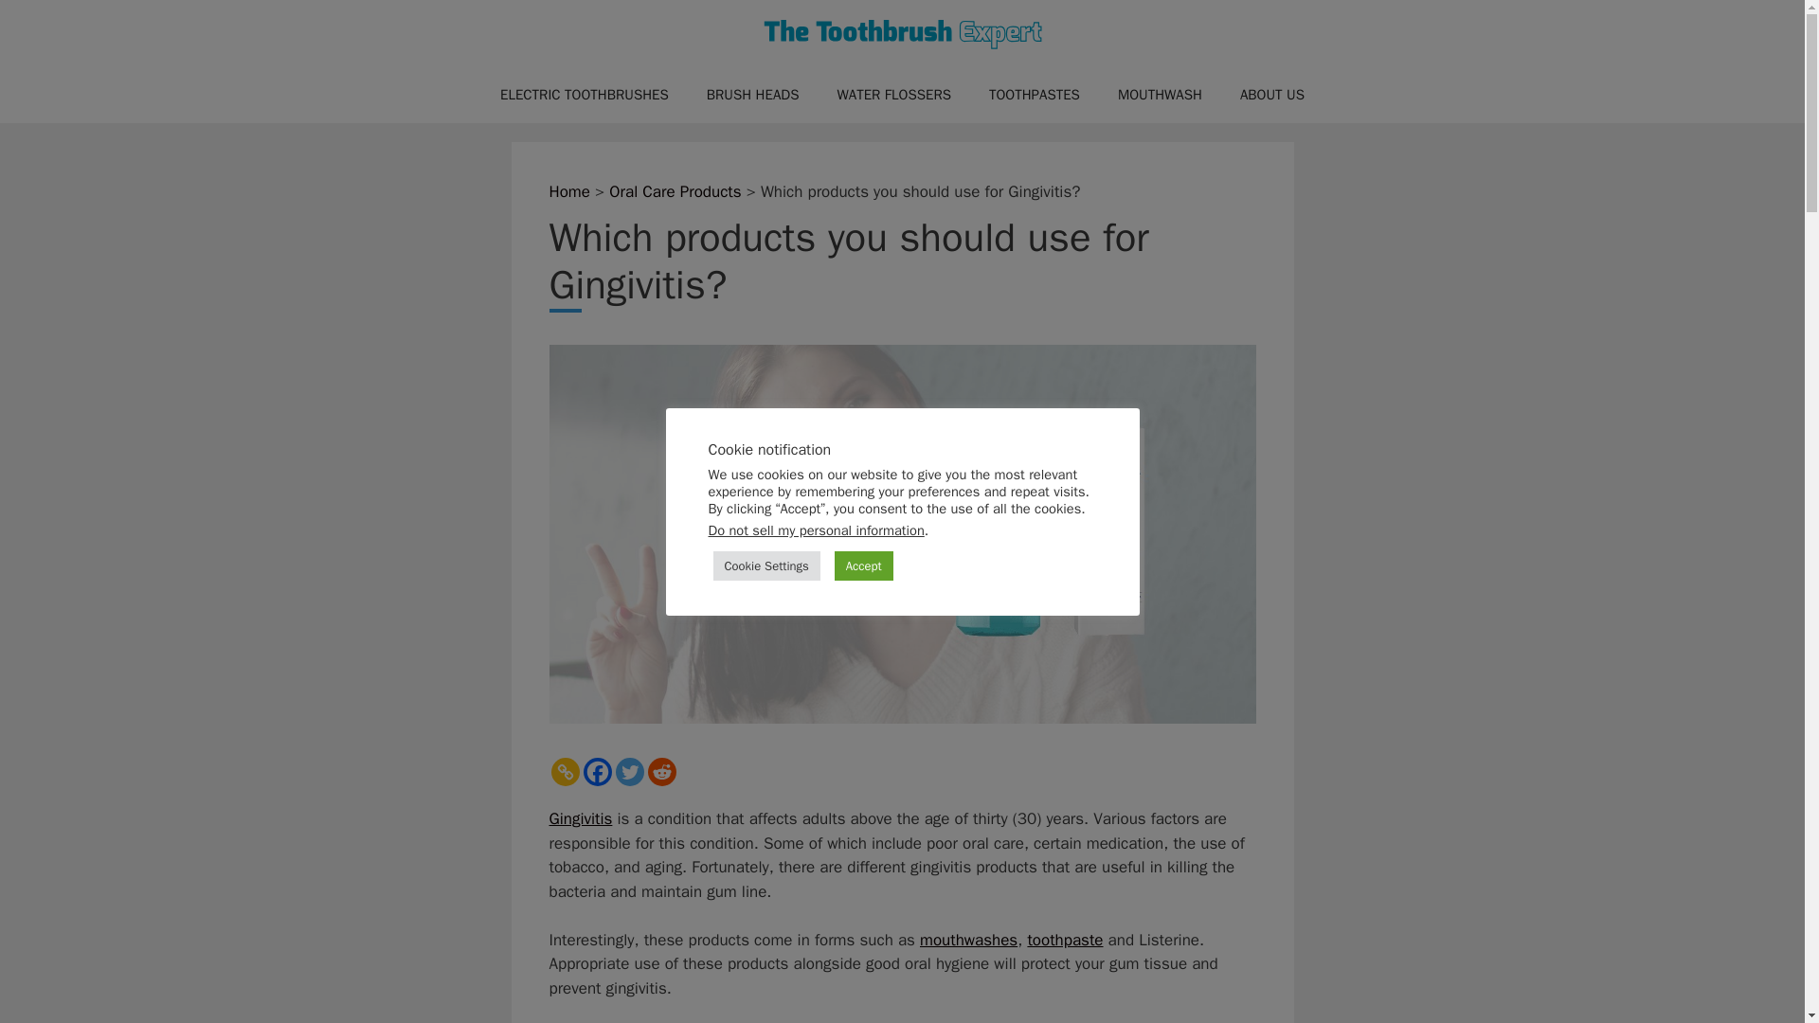 The image size is (1819, 1023). I want to click on Home, so click(568, 191).